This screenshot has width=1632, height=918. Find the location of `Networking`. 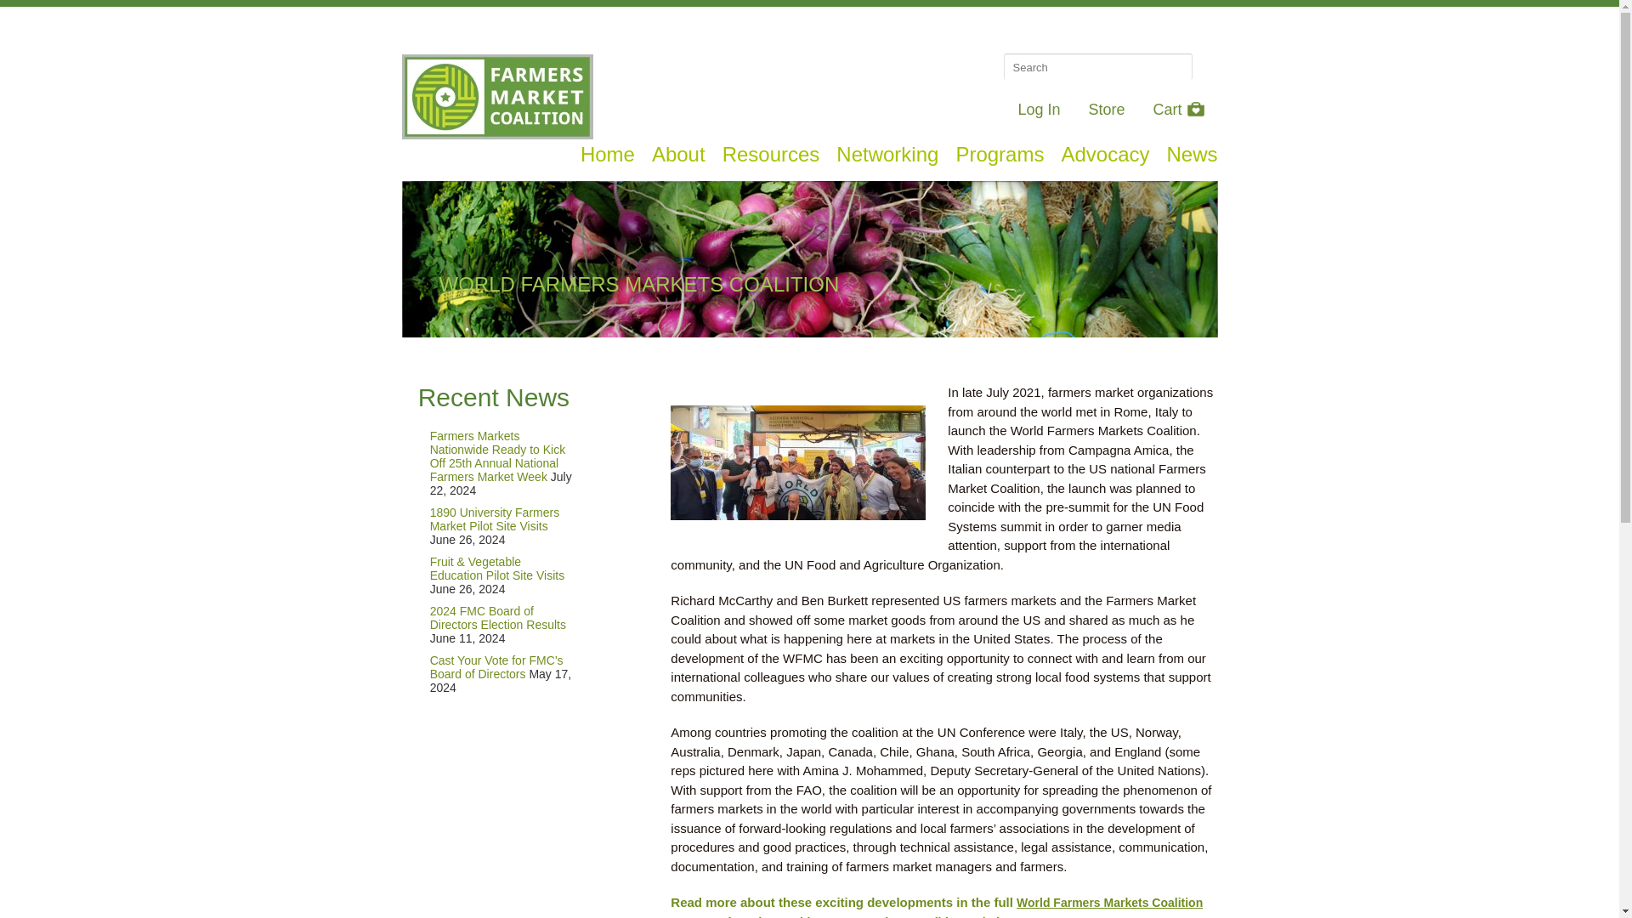

Networking is located at coordinates (887, 155).